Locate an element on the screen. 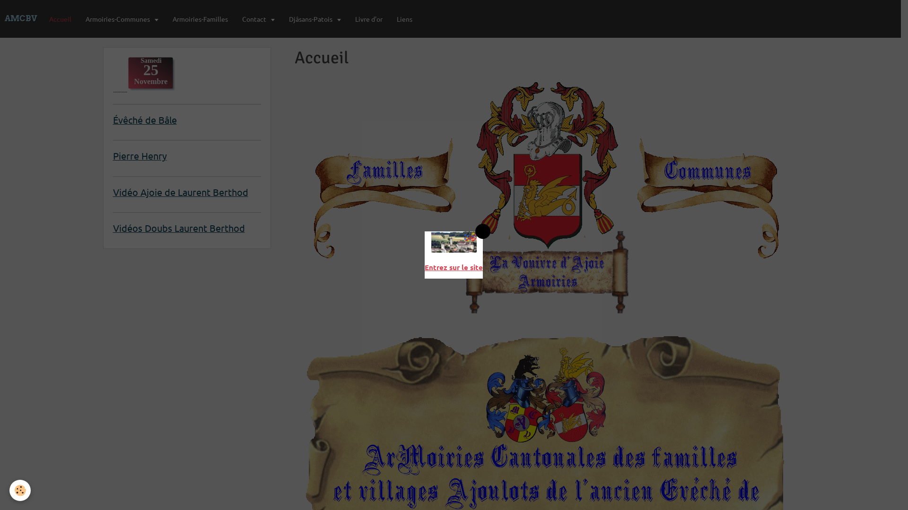 The image size is (908, 510). Armoiries-Communes is located at coordinates (122, 19).